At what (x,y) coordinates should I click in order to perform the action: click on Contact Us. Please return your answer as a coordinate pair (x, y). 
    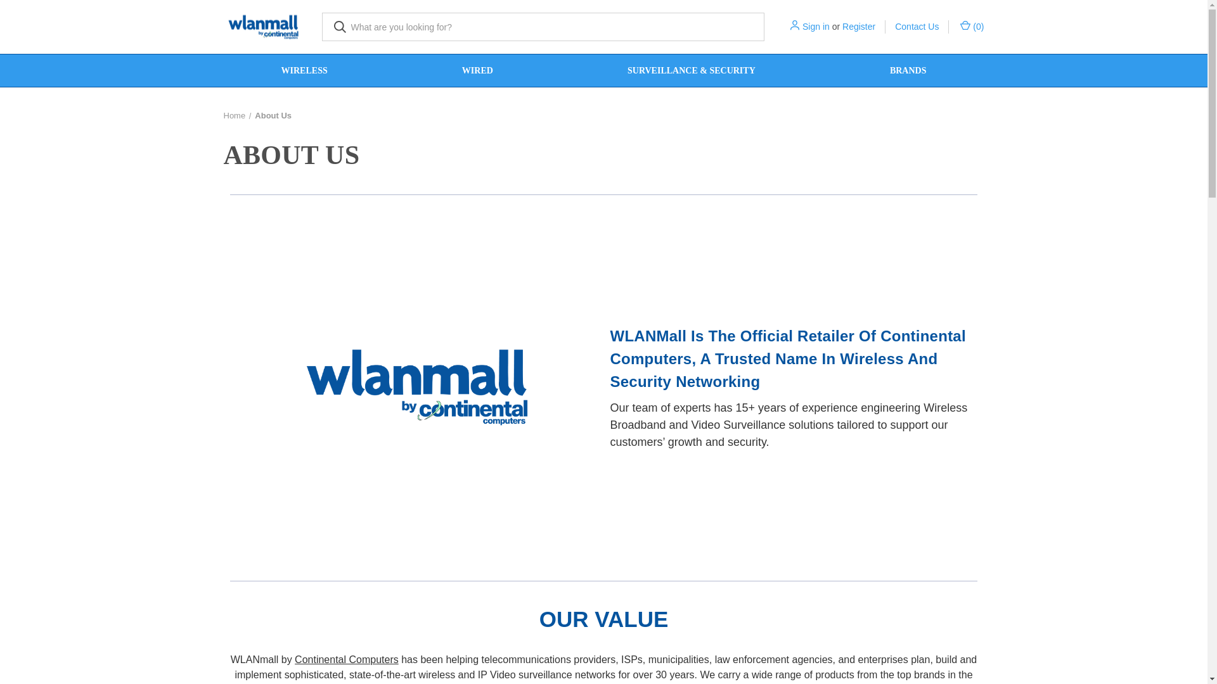
    Looking at the image, I should click on (917, 27).